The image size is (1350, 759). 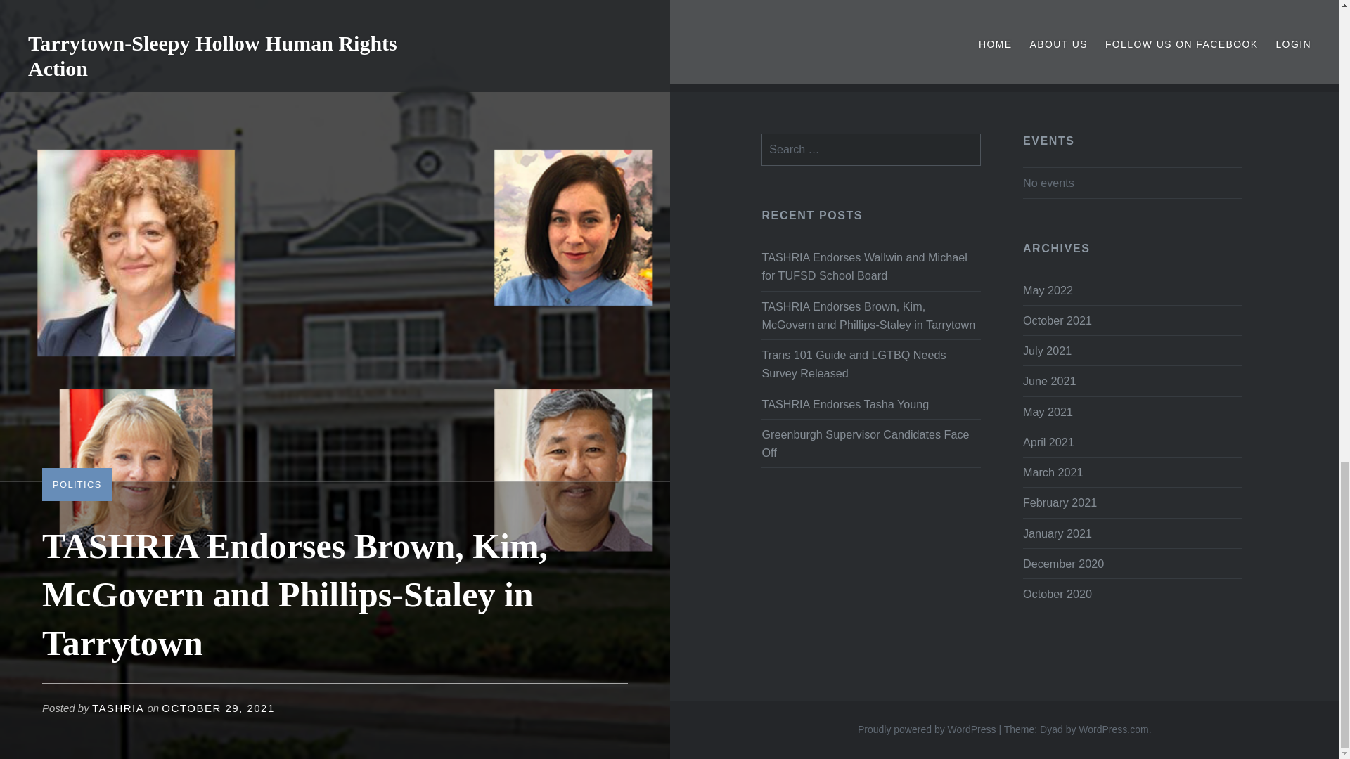 I want to click on TASHRIA Endorses Wallwin and Michael for TUFSD School Board, so click(x=870, y=266).